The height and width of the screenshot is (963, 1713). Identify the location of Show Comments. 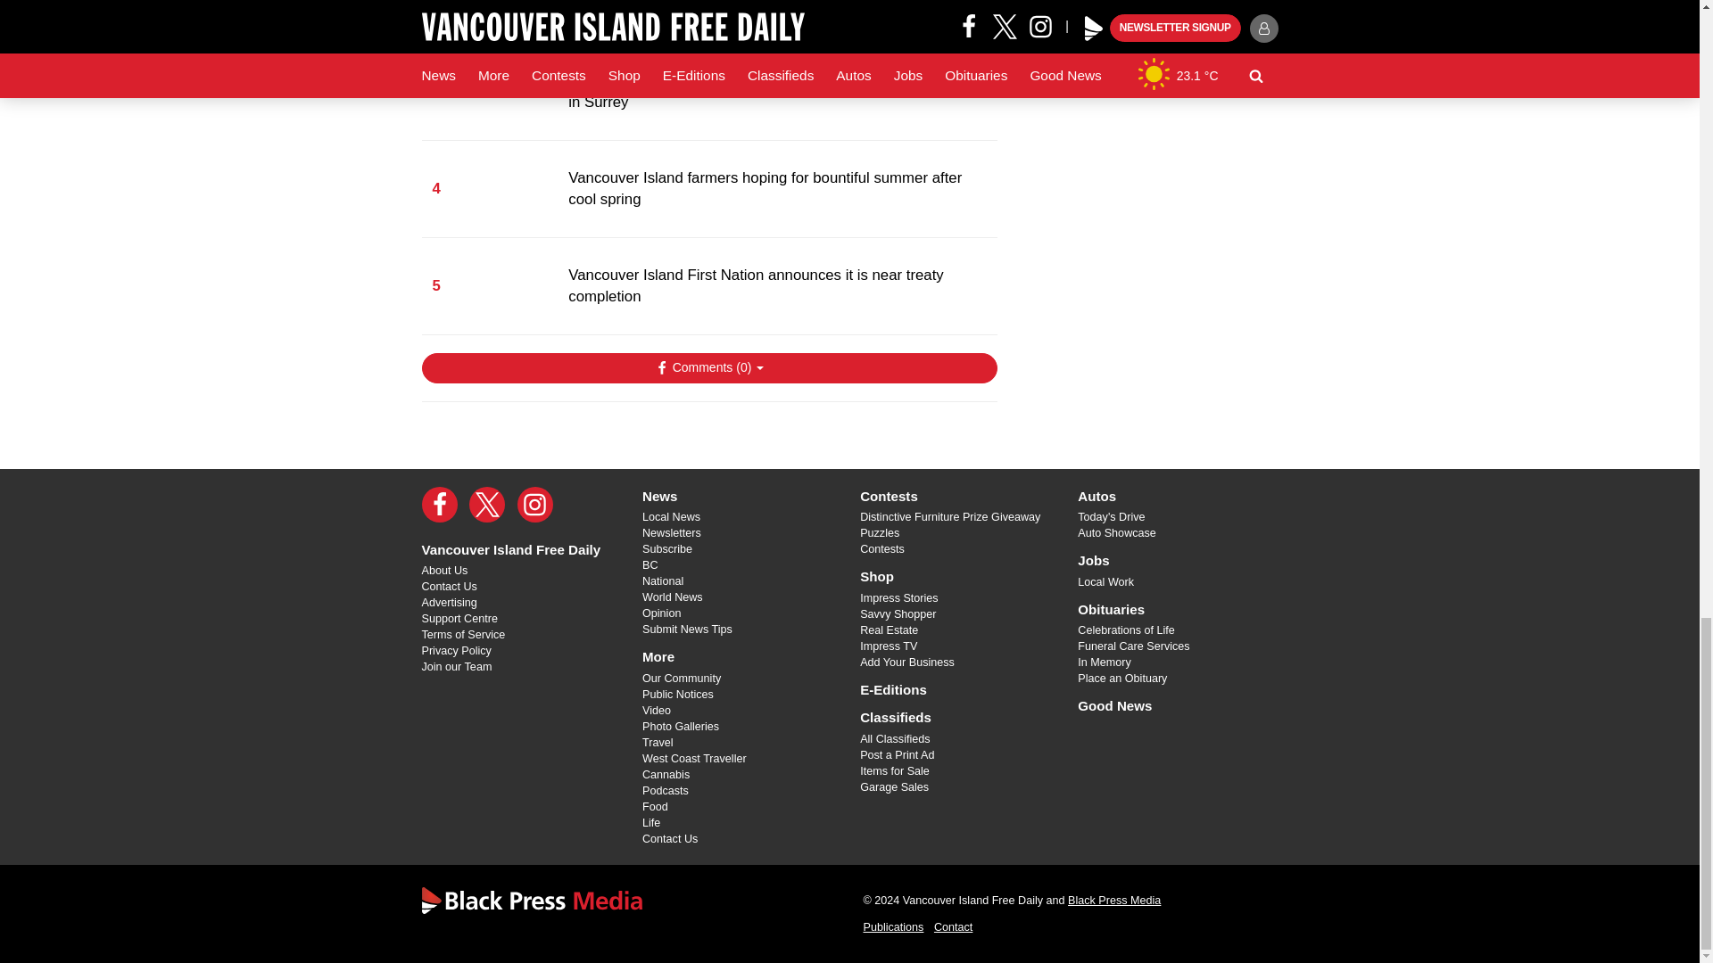
(708, 367).